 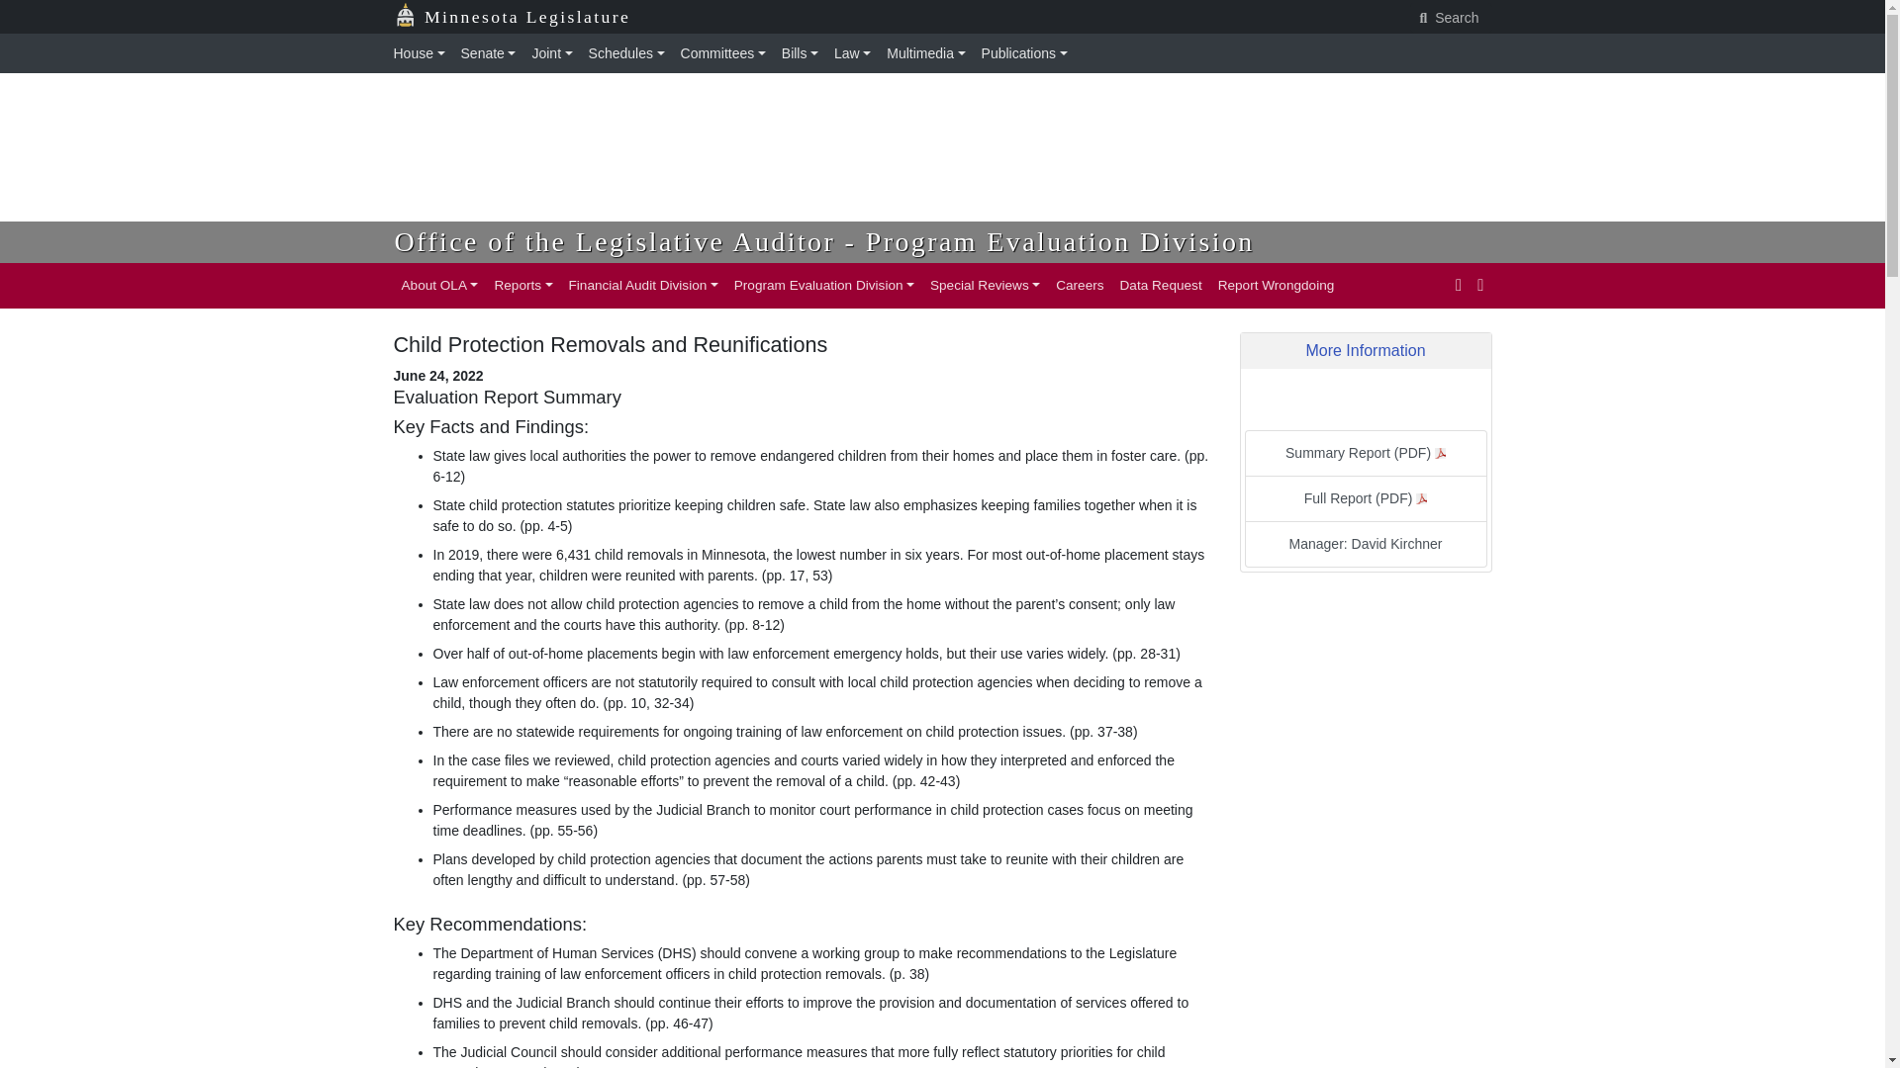 What do you see at coordinates (1451, 18) in the screenshot?
I see `Search` at bounding box center [1451, 18].